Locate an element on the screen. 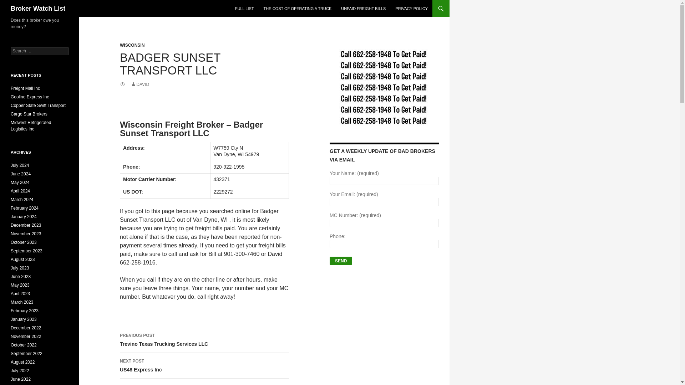 The height and width of the screenshot is (385, 685). Cargo Star Brokers is located at coordinates (29, 114).